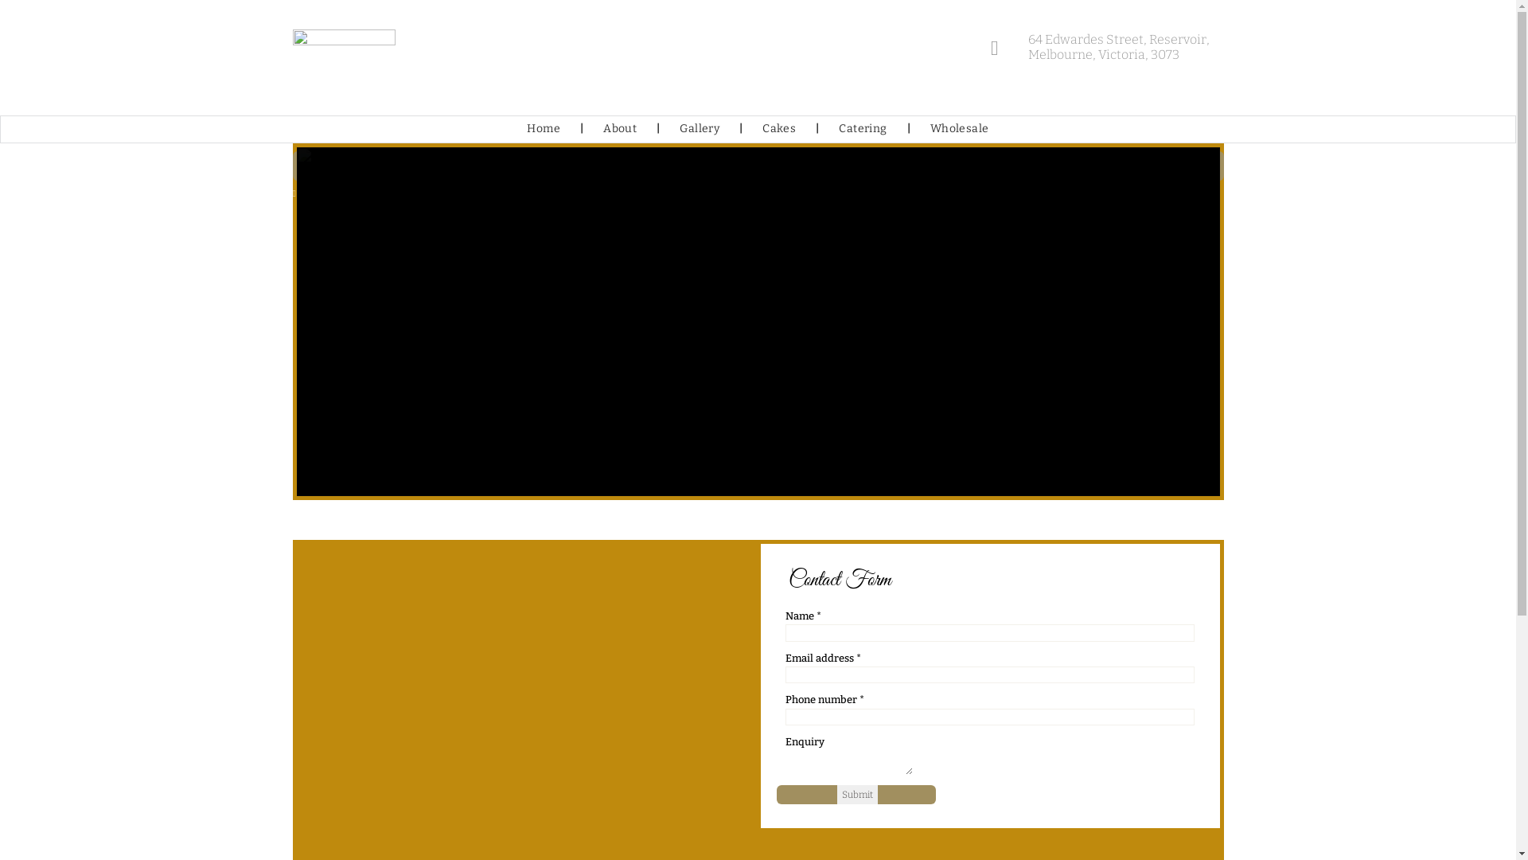 The image size is (1528, 860). I want to click on Cakes, so click(779, 129).